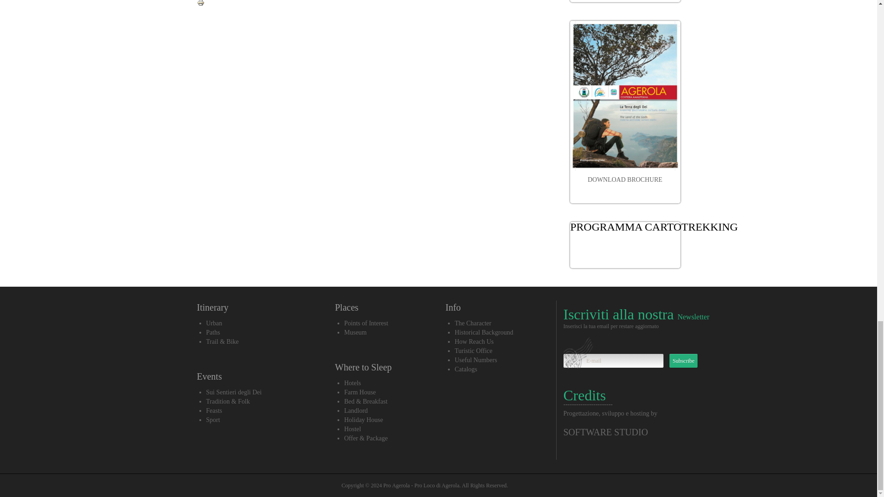 This screenshot has height=497, width=884. What do you see at coordinates (683, 361) in the screenshot?
I see `Subscribe` at bounding box center [683, 361].